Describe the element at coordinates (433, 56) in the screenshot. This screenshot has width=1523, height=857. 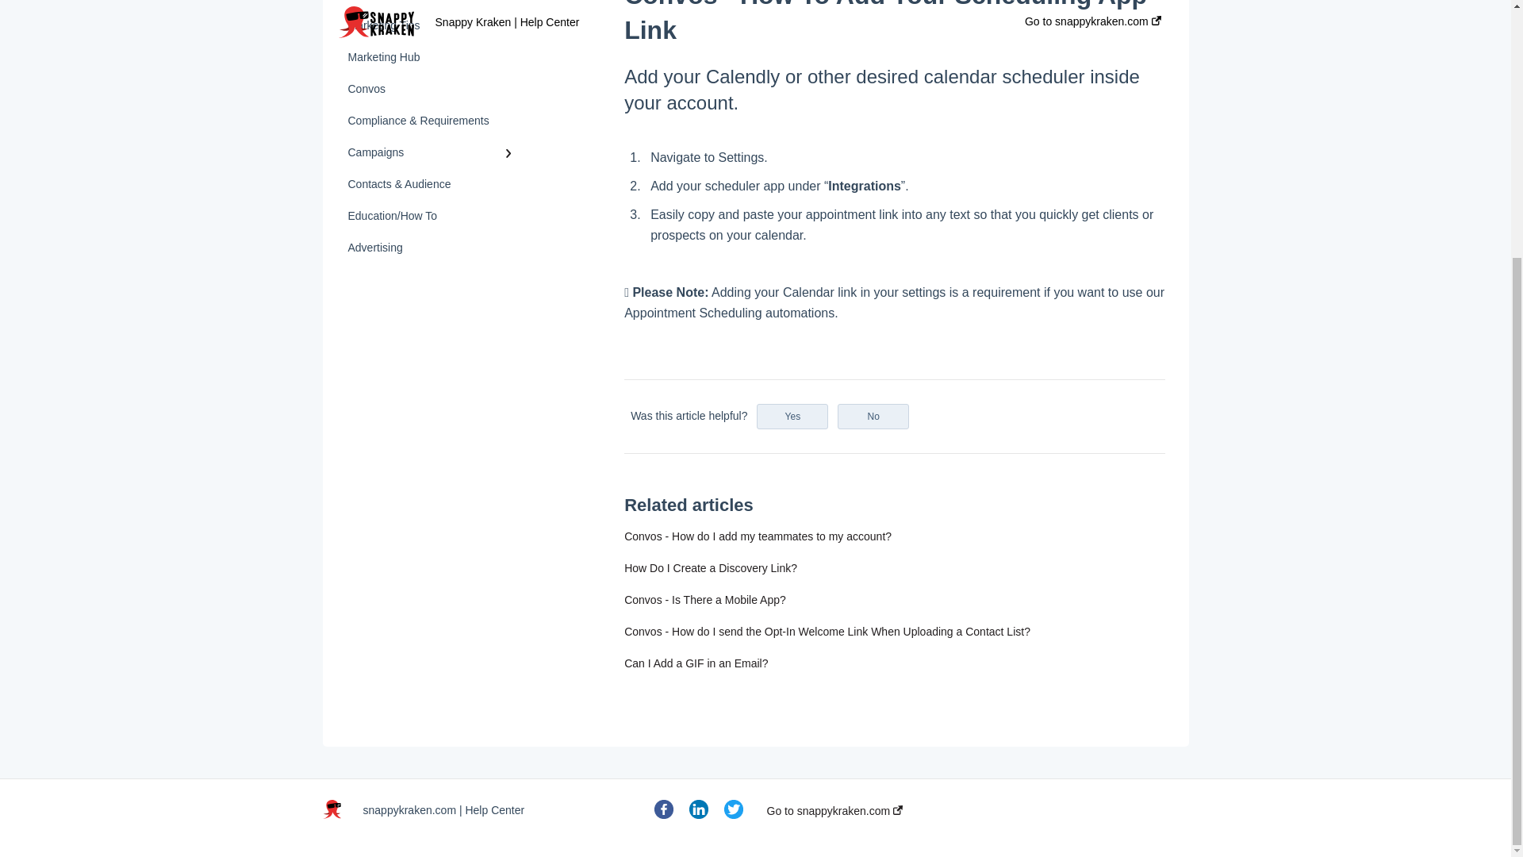
I see `Marketing Hub` at that location.